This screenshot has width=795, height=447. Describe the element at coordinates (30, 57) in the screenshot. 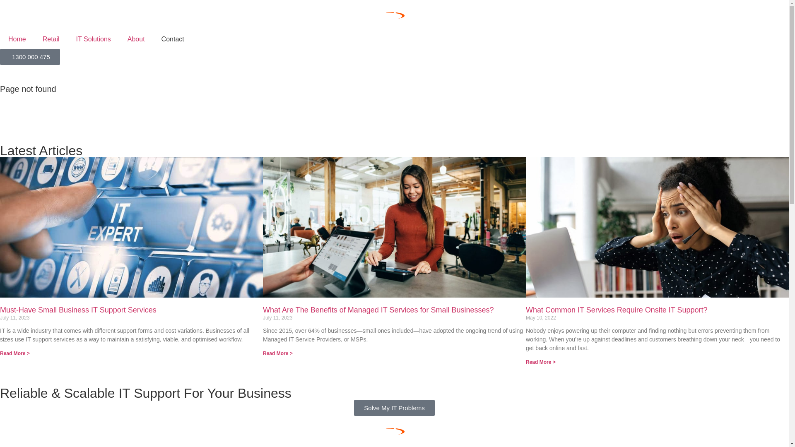

I see `1300 000 475` at that location.